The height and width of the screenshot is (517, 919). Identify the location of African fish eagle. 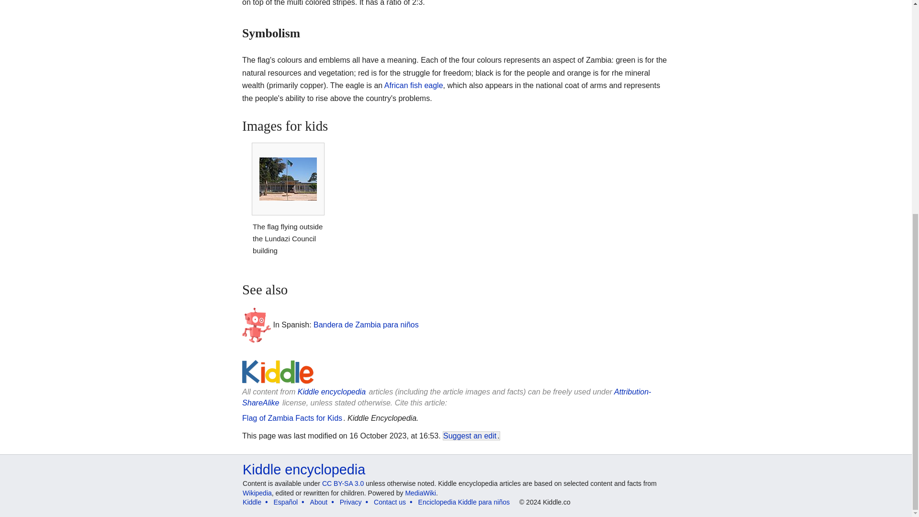
(414, 85).